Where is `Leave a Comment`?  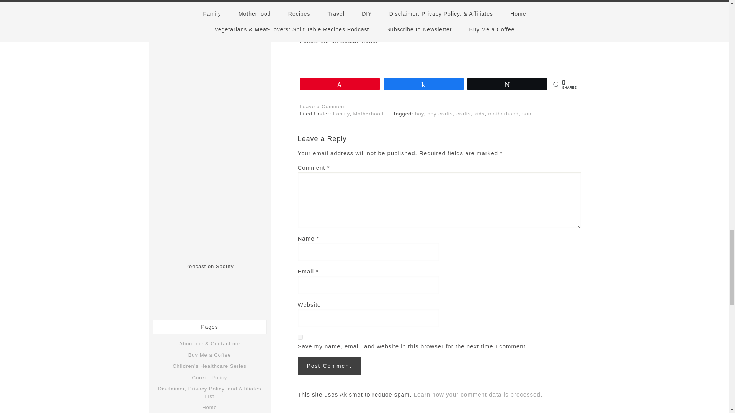 Leave a Comment is located at coordinates (322, 106).